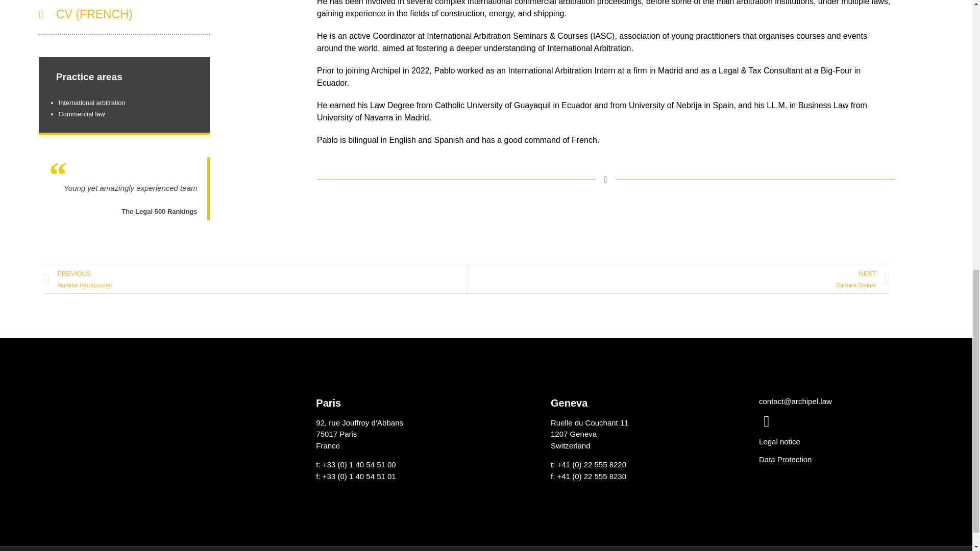 This screenshot has height=551, width=980. Describe the element at coordinates (779, 441) in the screenshot. I see `Legal notice` at that location.